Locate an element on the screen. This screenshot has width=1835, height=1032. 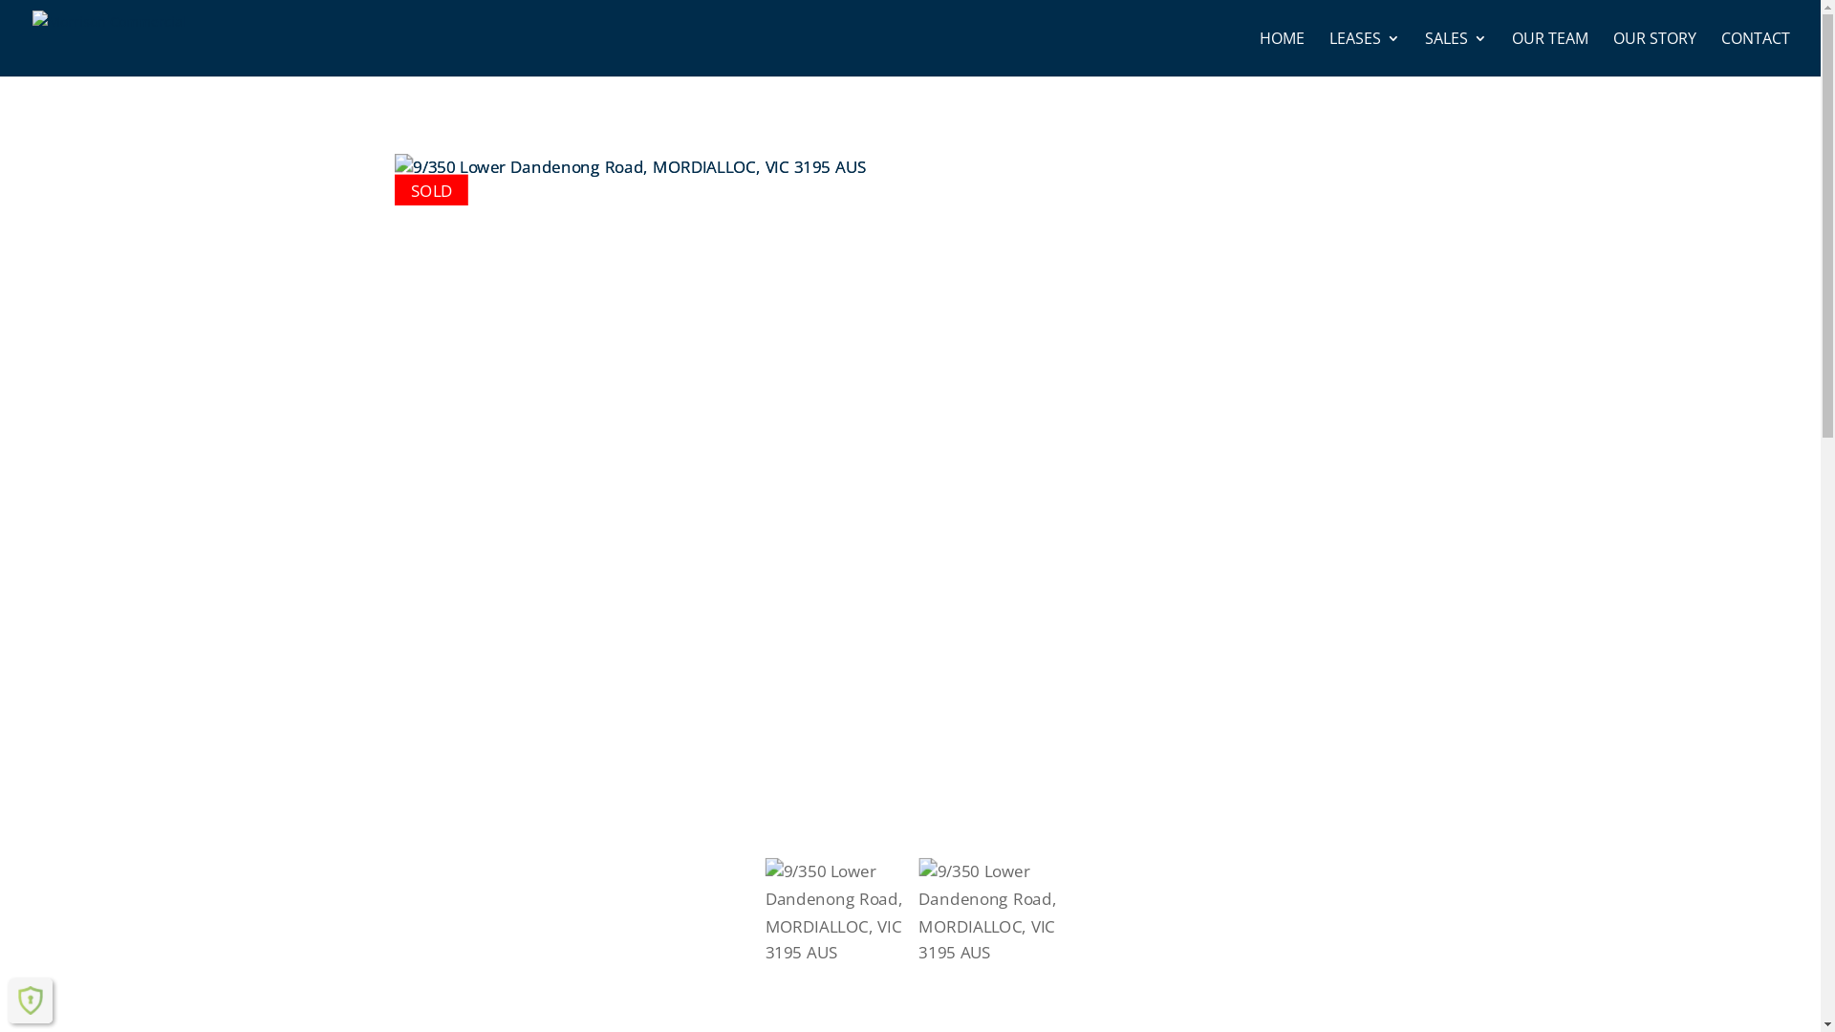
OUR STORY is located at coordinates (1655, 54).